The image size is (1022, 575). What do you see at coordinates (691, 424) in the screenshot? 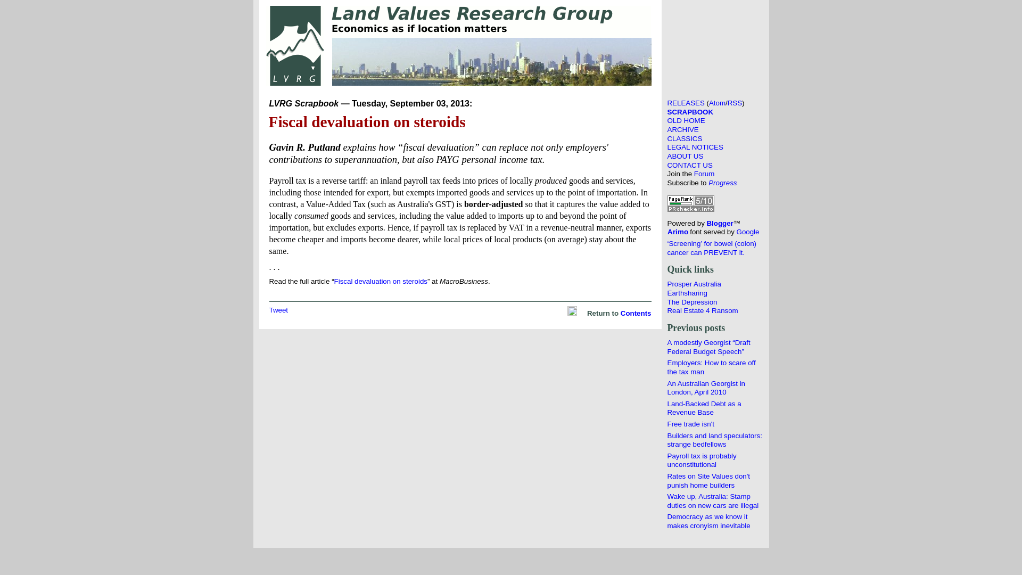
I see `Free trade isn't` at bounding box center [691, 424].